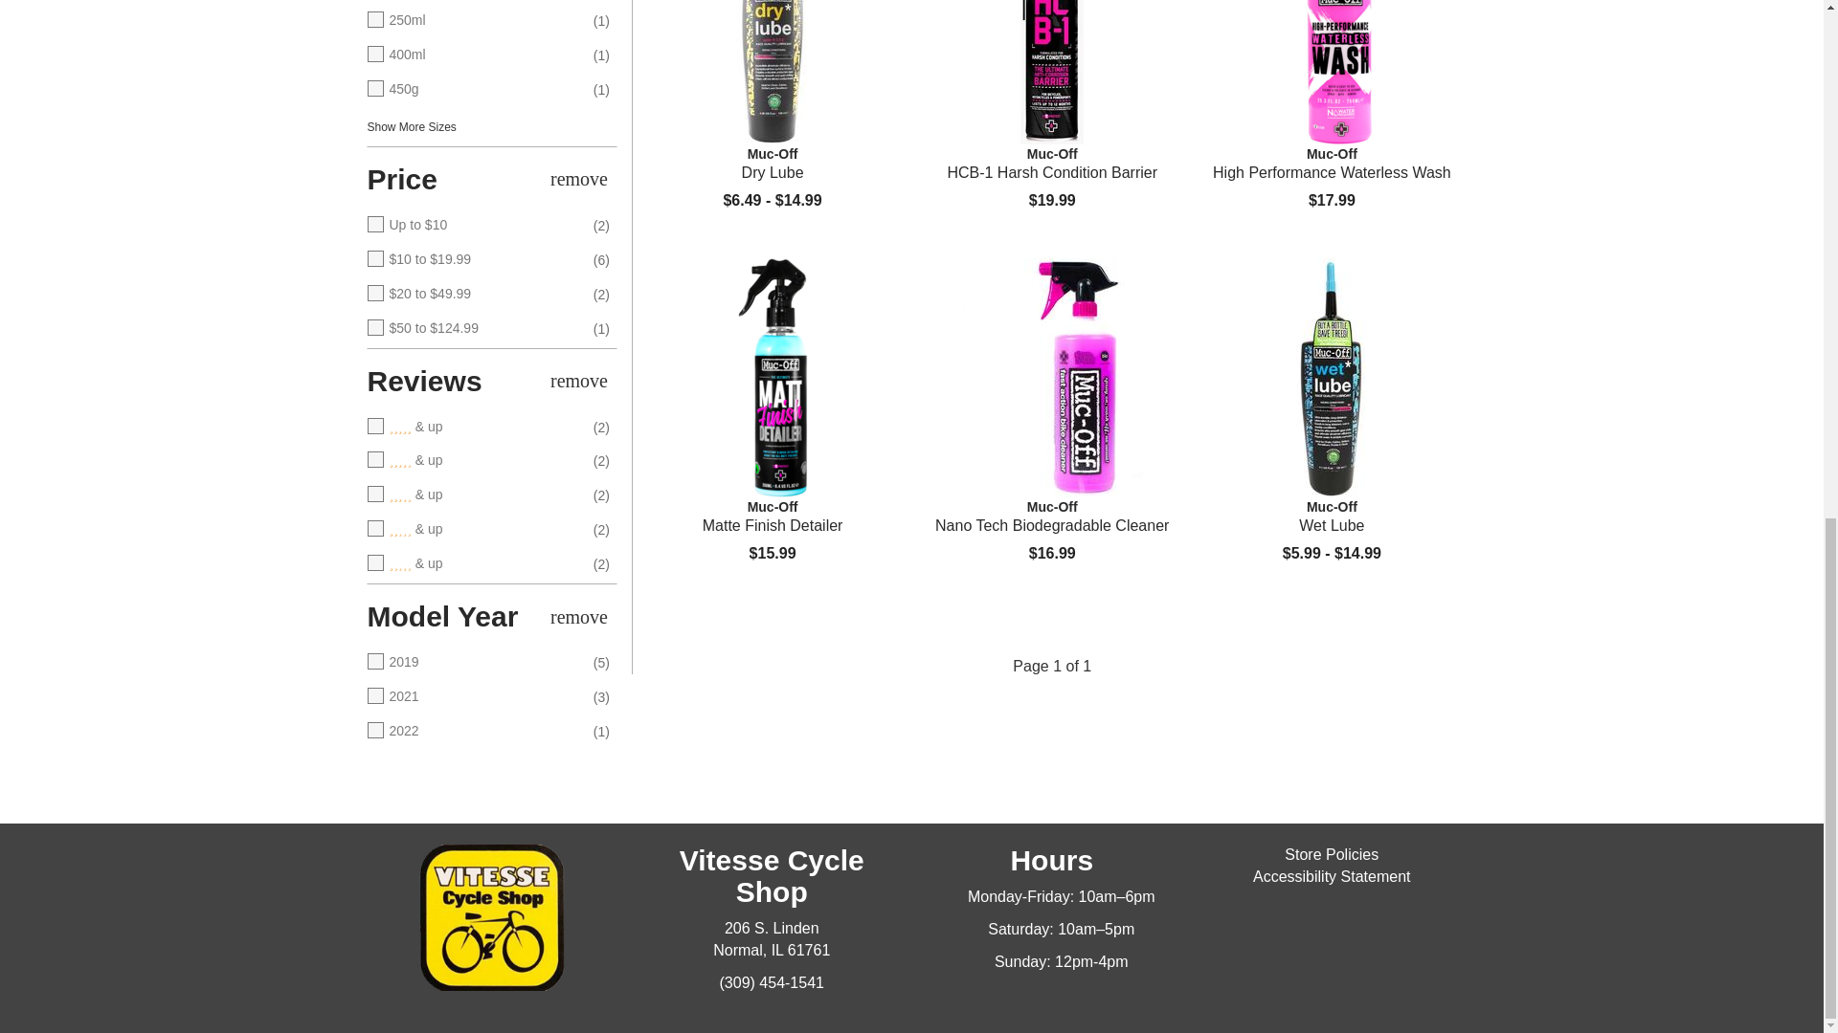  Describe the element at coordinates (473, 564) in the screenshot. I see `1` at that location.